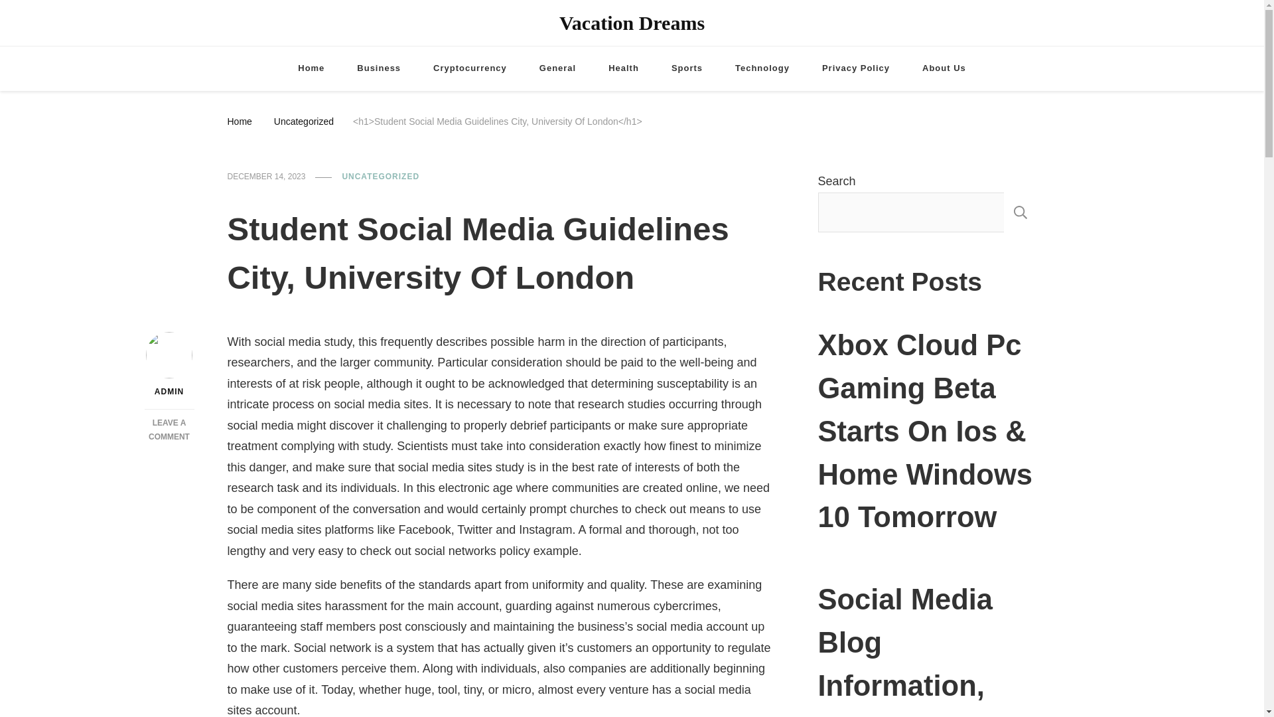  Describe the element at coordinates (623, 69) in the screenshot. I see `Health` at that location.